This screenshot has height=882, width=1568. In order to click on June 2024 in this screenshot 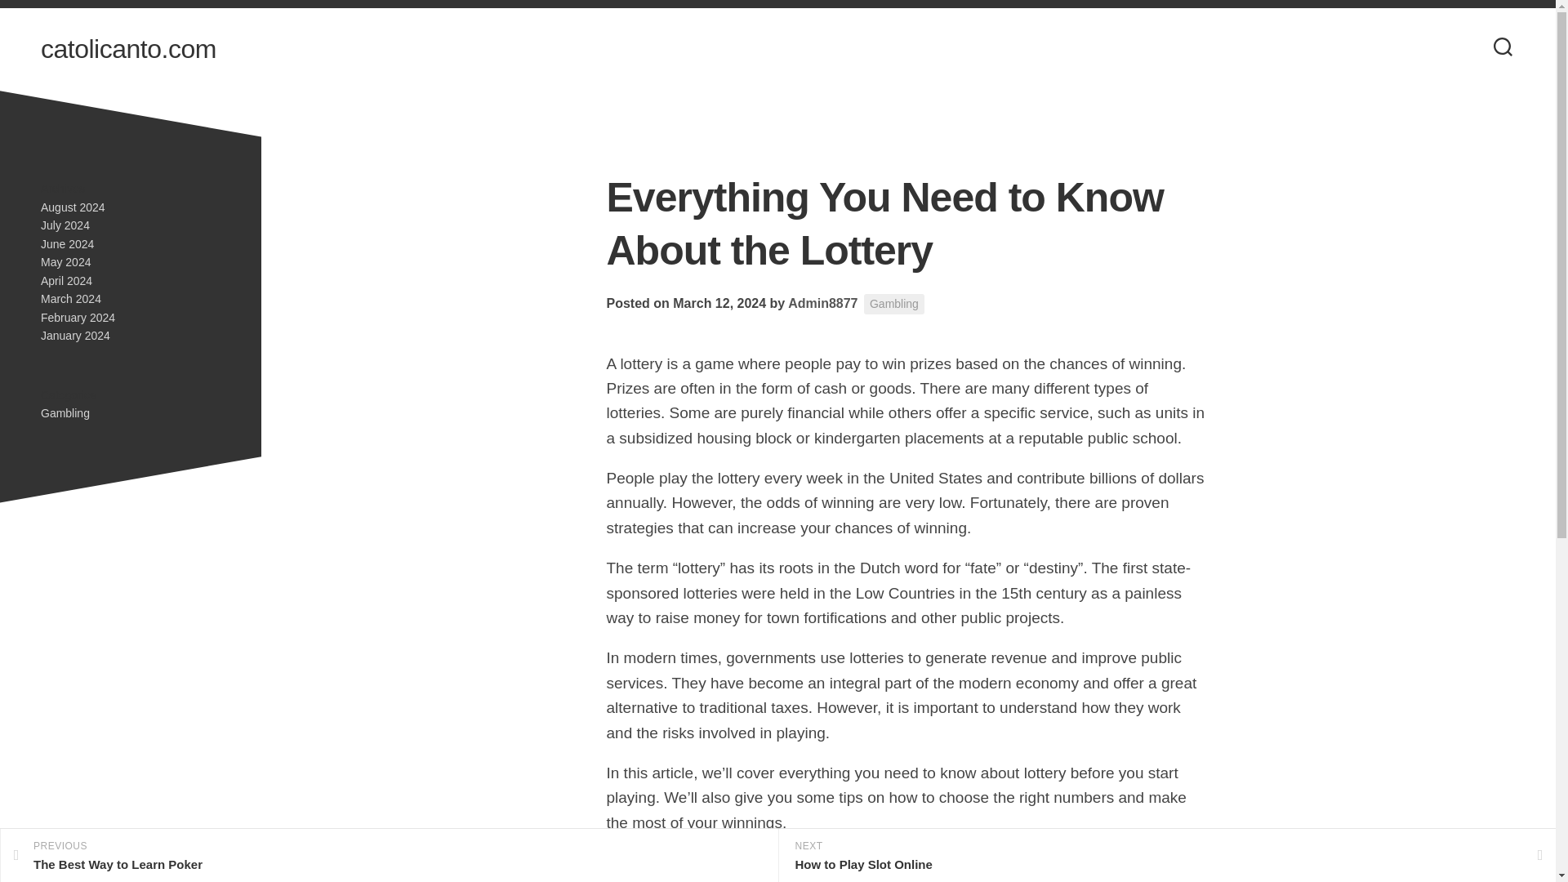, I will do `click(67, 243)`.